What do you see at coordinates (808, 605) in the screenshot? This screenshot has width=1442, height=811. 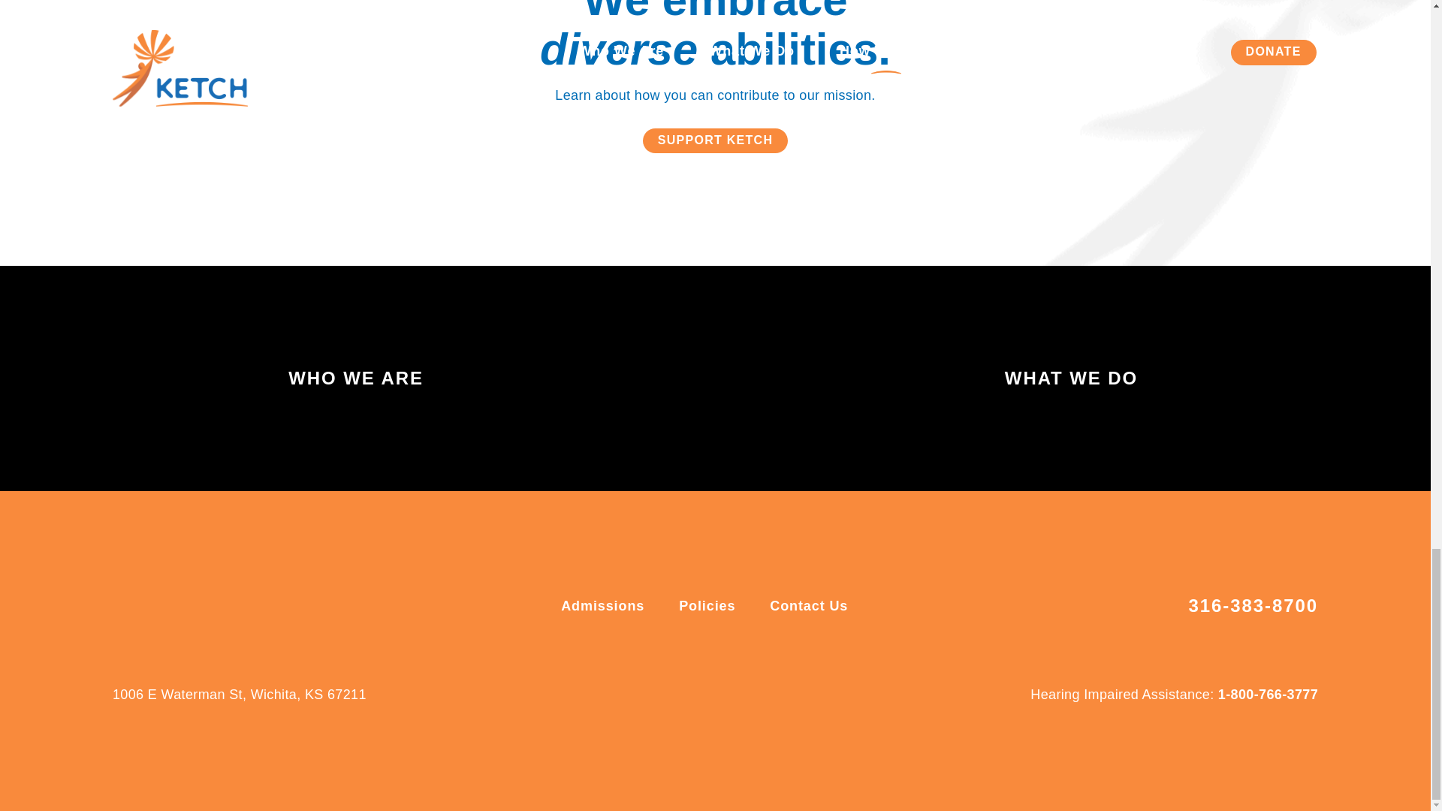 I see `Contact Us` at bounding box center [808, 605].